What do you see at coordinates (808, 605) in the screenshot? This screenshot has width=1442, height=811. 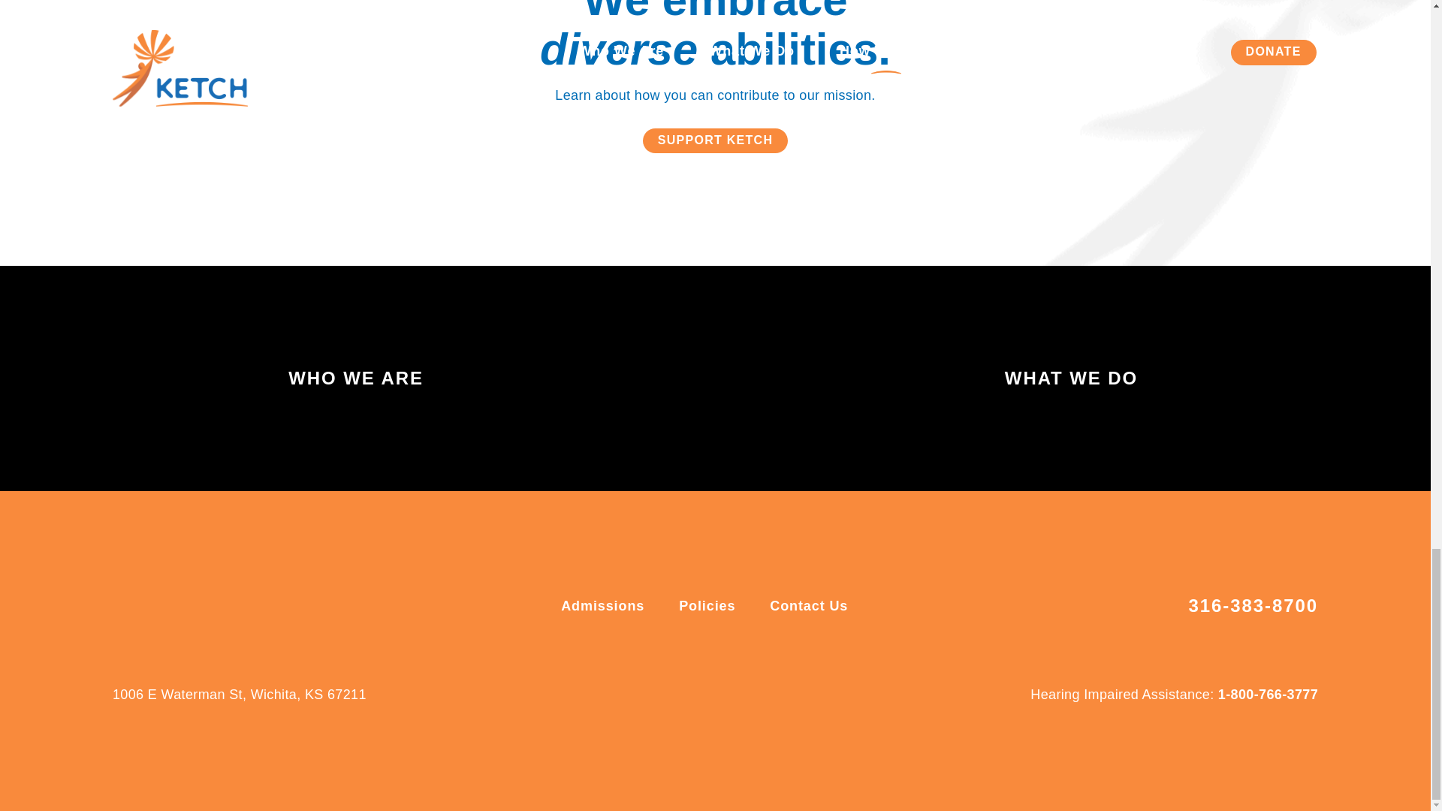 I see `Contact Us` at bounding box center [808, 605].